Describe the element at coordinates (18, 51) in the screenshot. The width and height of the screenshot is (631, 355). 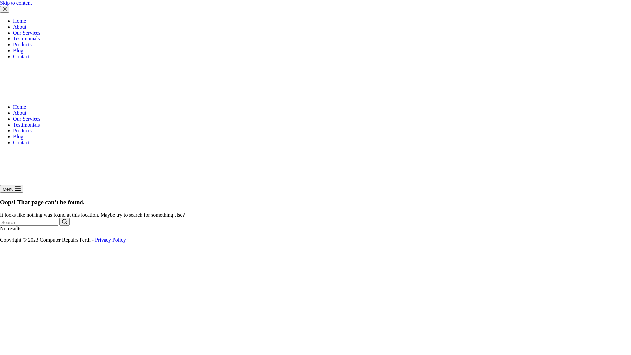
I see `Blog` at that location.